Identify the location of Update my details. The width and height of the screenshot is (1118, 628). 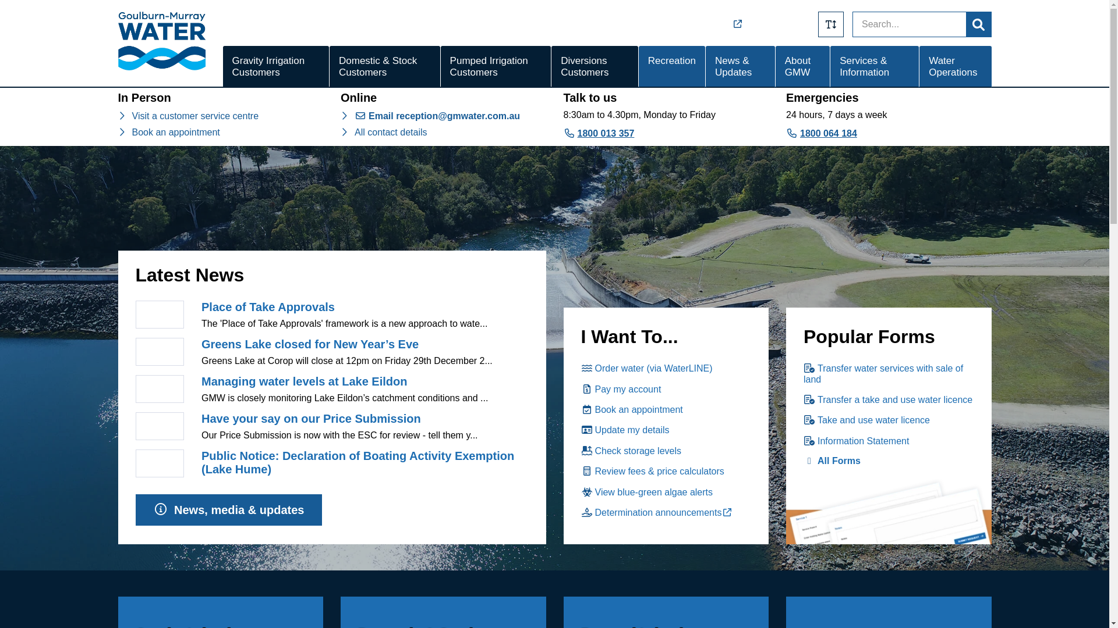
(625, 430).